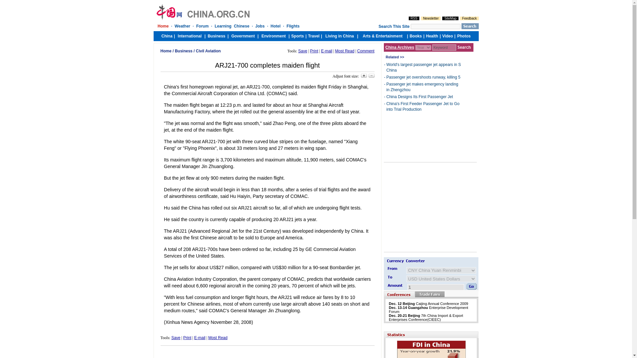 This screenshot has width=637, height=358. I want to click on Most Read, so click(344, 51).